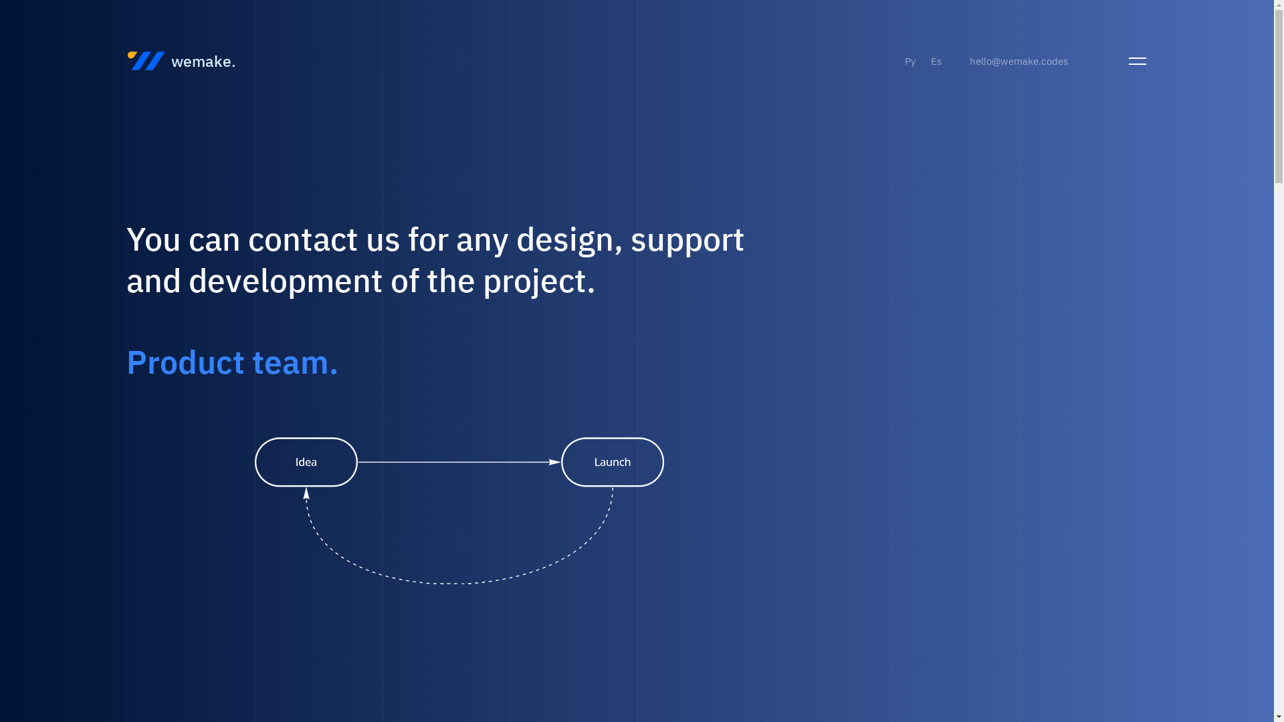 This screenshot has width=1284, height=722. What do you see at coordinates (1138, 60) in the screenshot?
I see `Menu` at bounding box center [1138, 60].